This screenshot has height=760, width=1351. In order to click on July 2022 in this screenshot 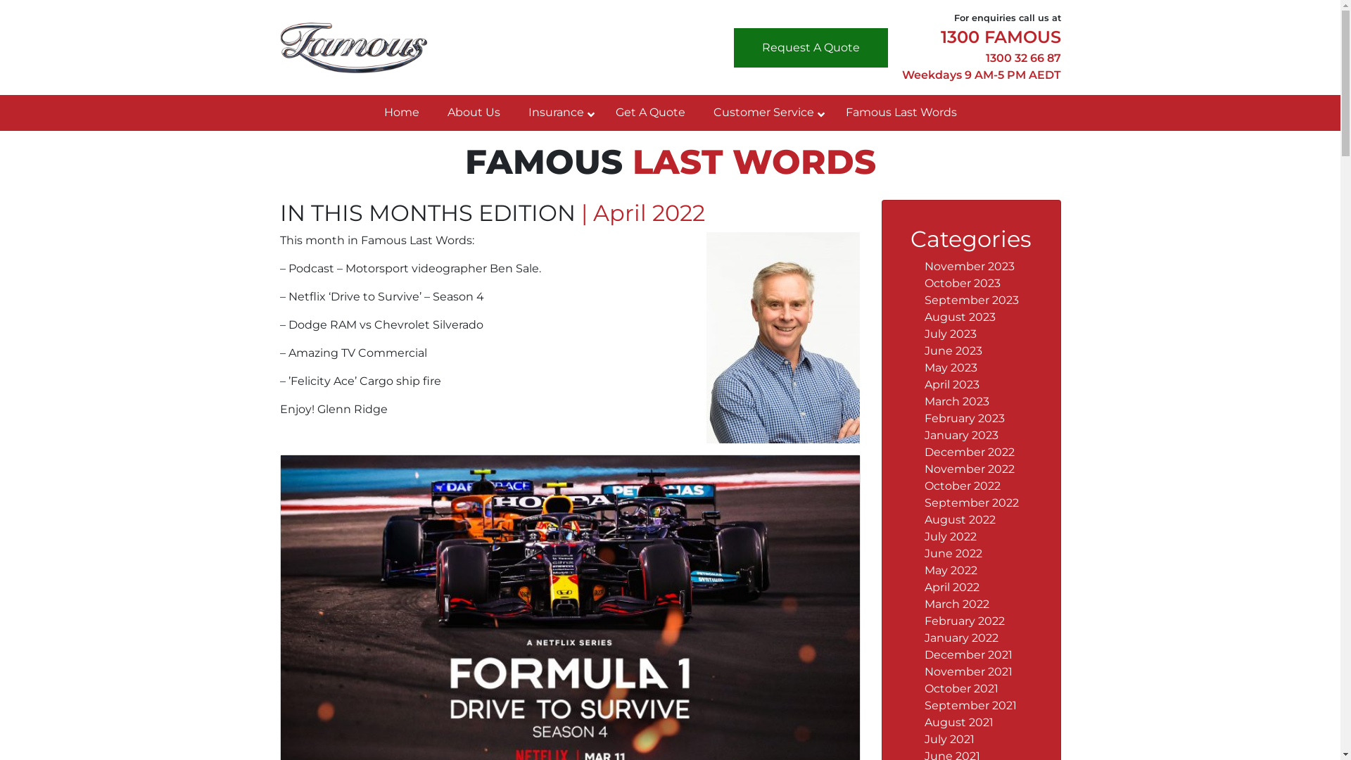, I will do `click(951, 536)`.